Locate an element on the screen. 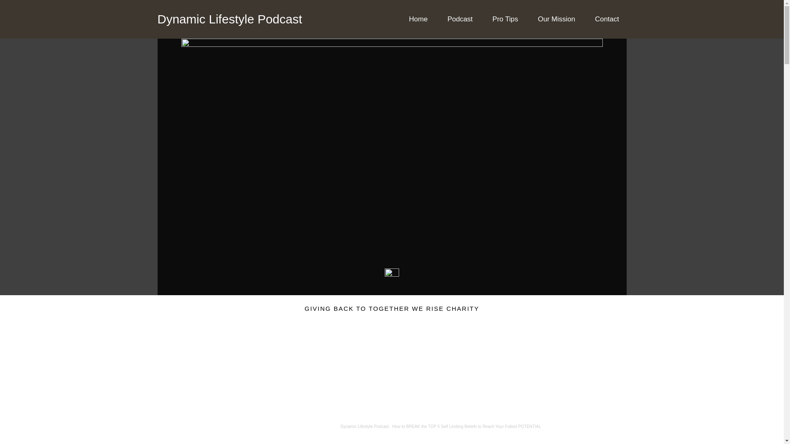 The image size is (790, 444). Podcast is located at coordinates (460, 19).